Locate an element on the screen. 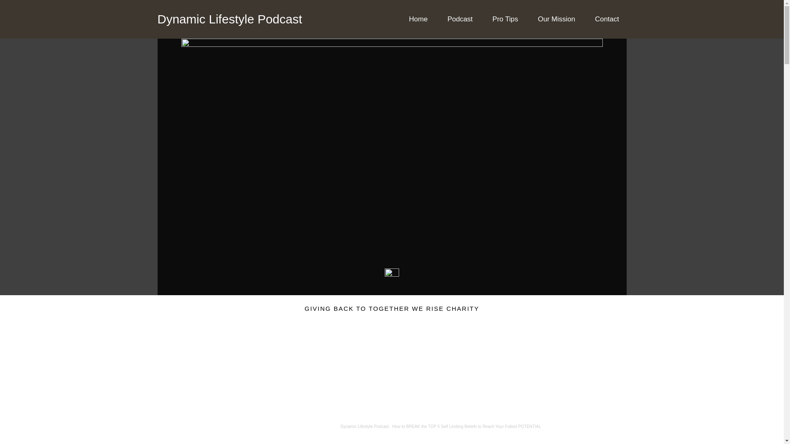 The image size is (790, 444). Podcast is located at coordinates (460, 19).